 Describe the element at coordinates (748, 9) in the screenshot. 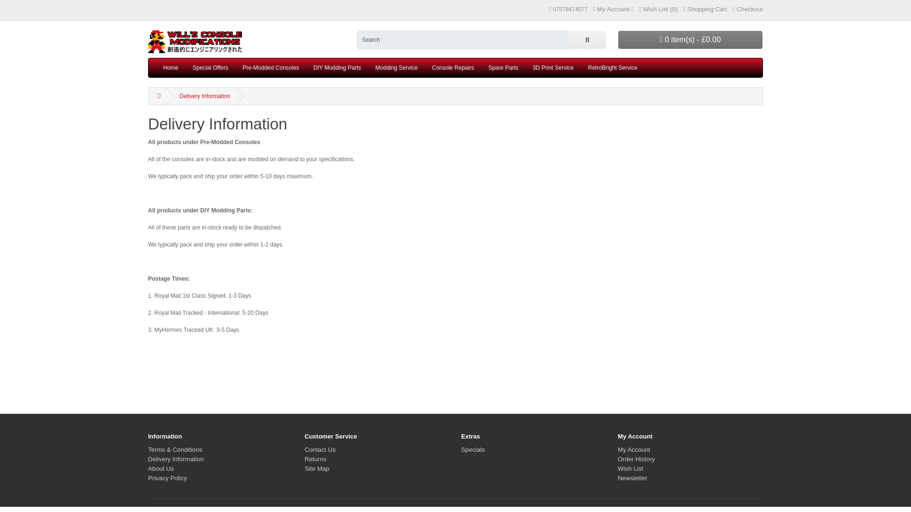

I see `Checkout` at that location.